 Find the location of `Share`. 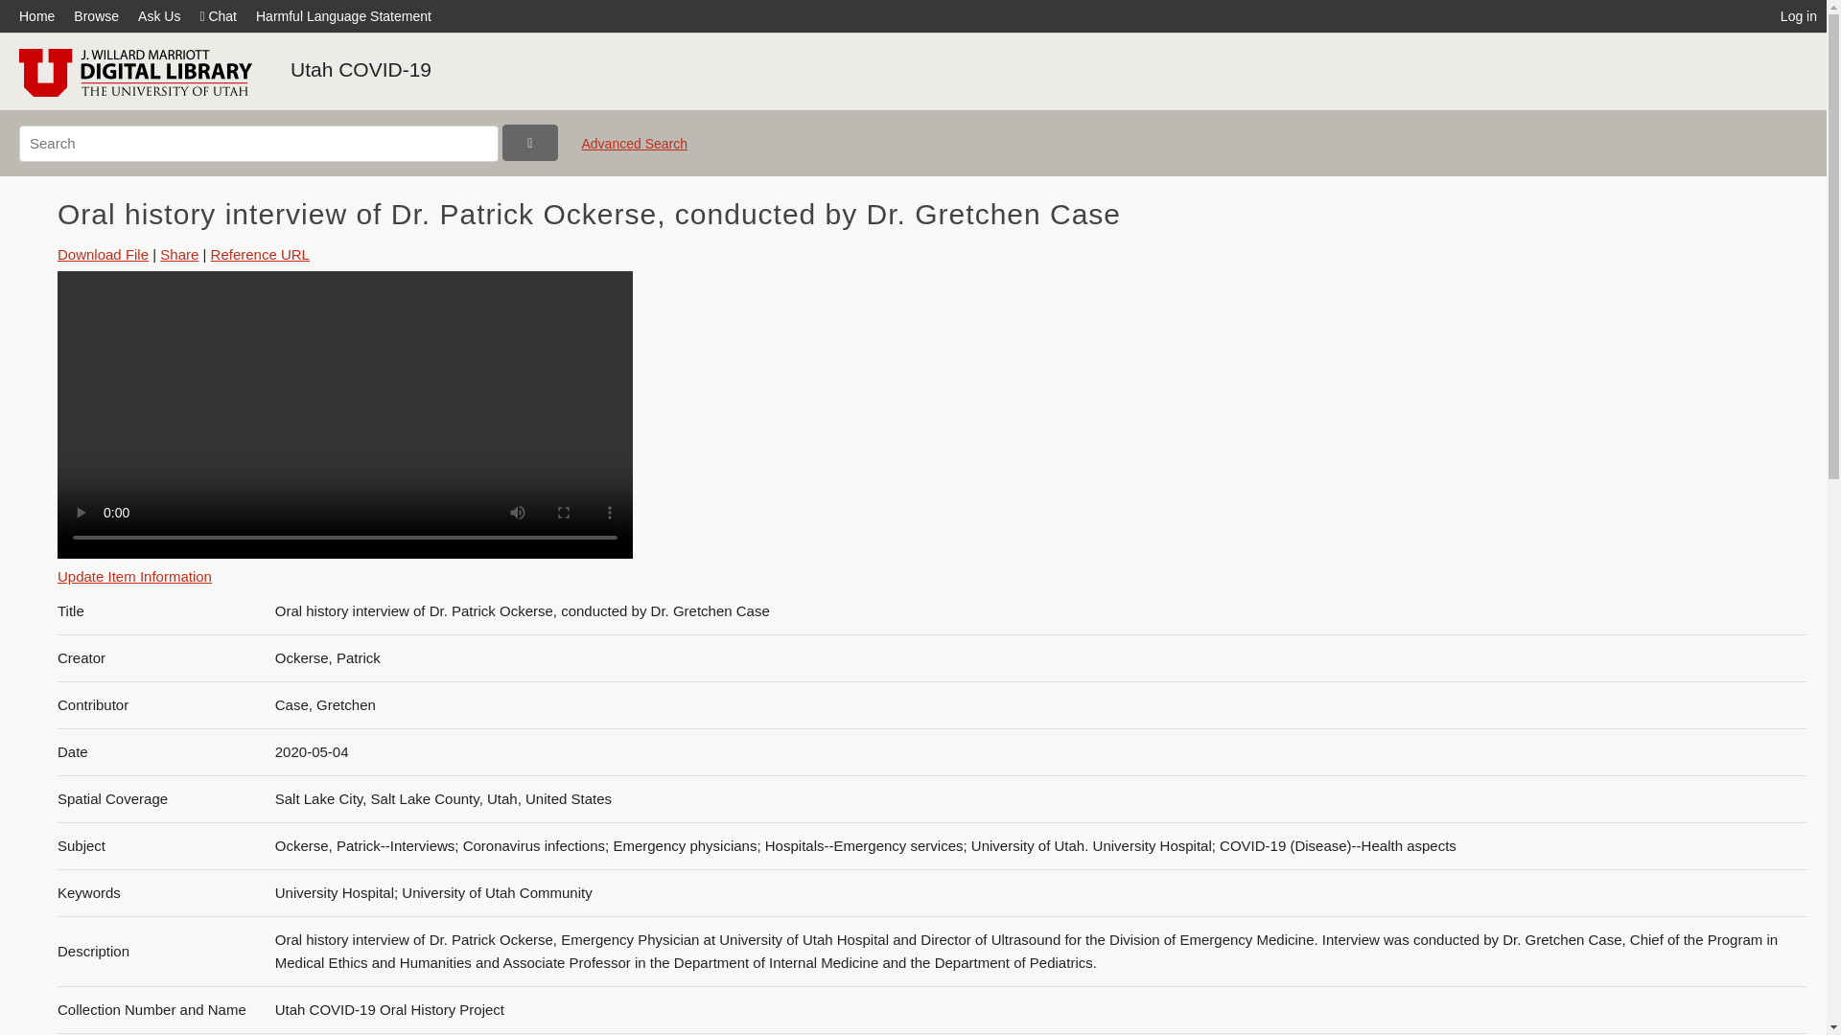

Share is located at coordinates (179, 255).